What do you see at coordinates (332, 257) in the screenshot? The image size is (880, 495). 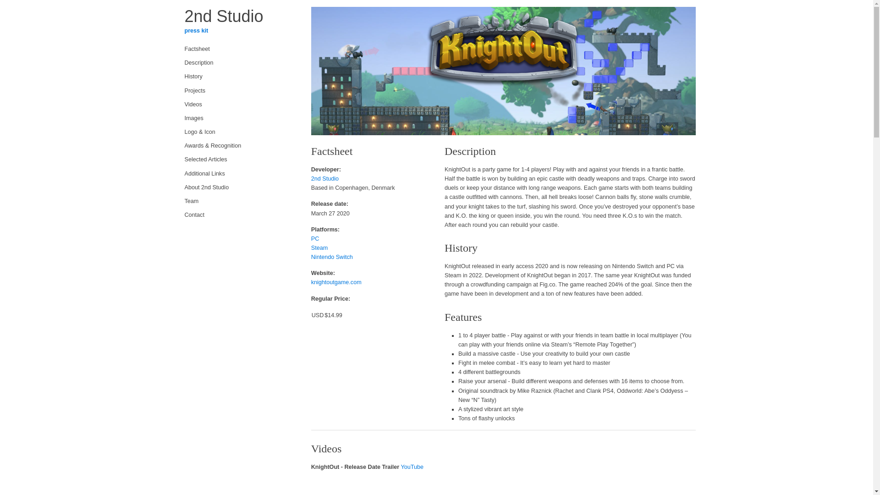 I see `Nintendo Switch` at bounding box center [332, 257].